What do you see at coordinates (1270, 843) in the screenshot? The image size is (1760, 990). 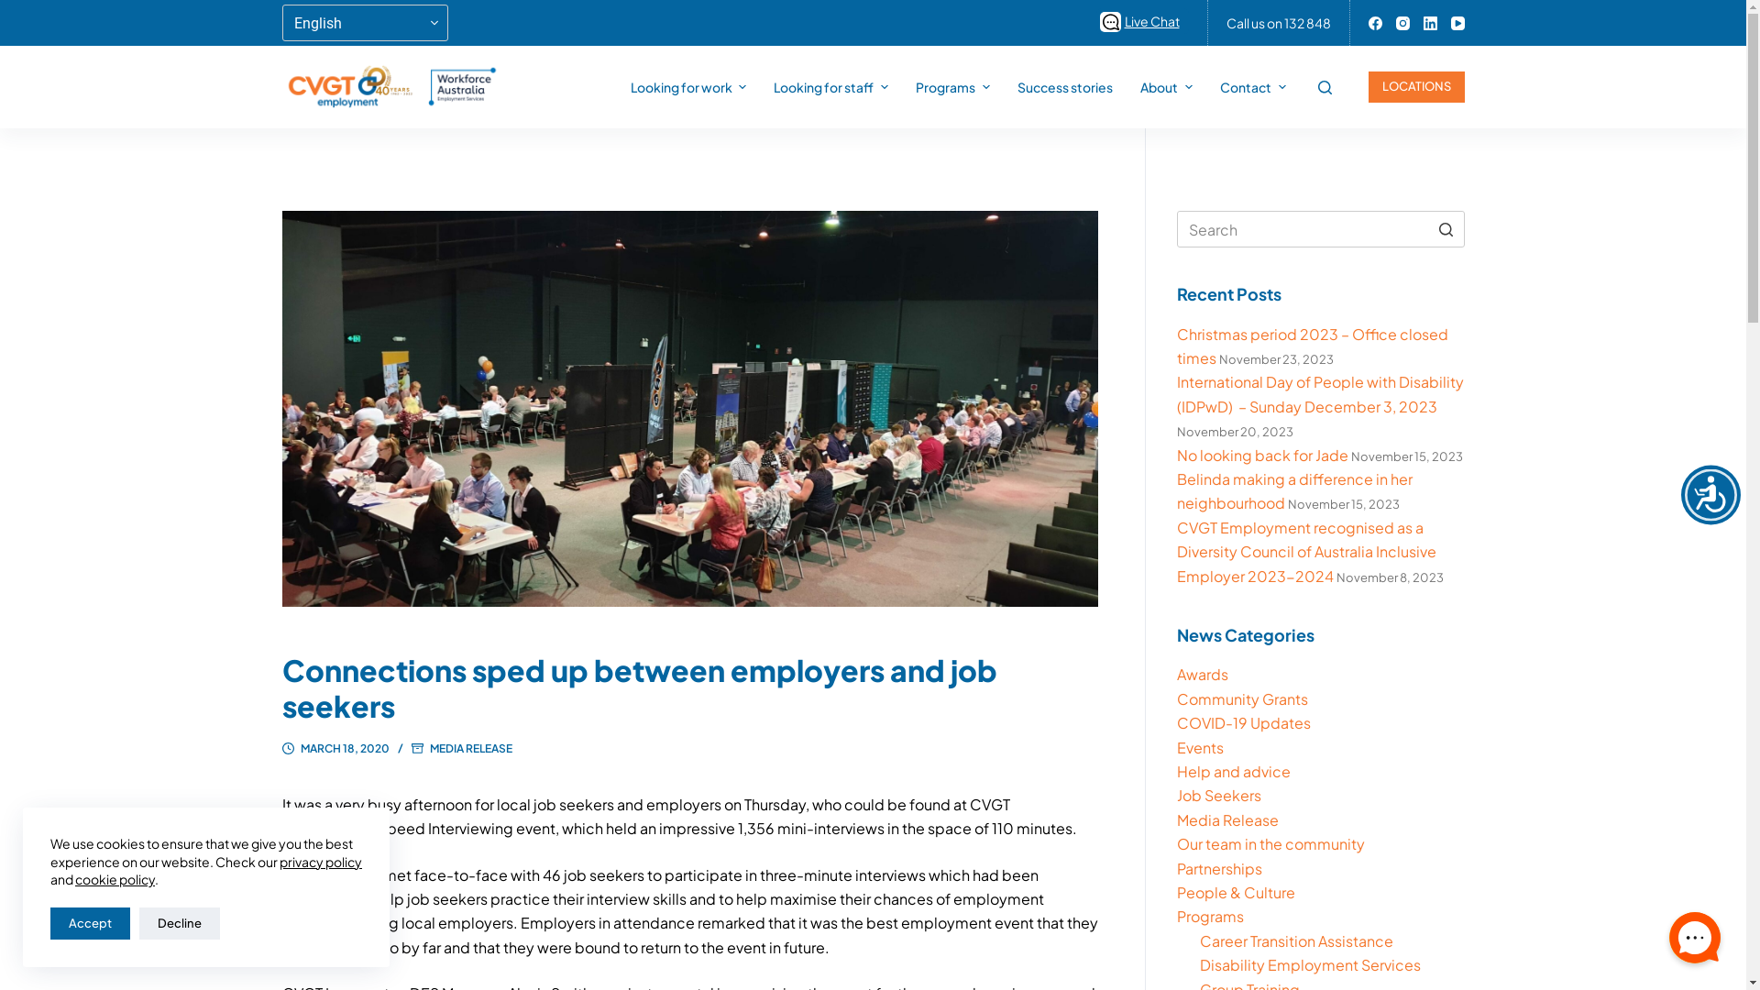 I see `Our team in the community` at bounding box center [1270, 843].